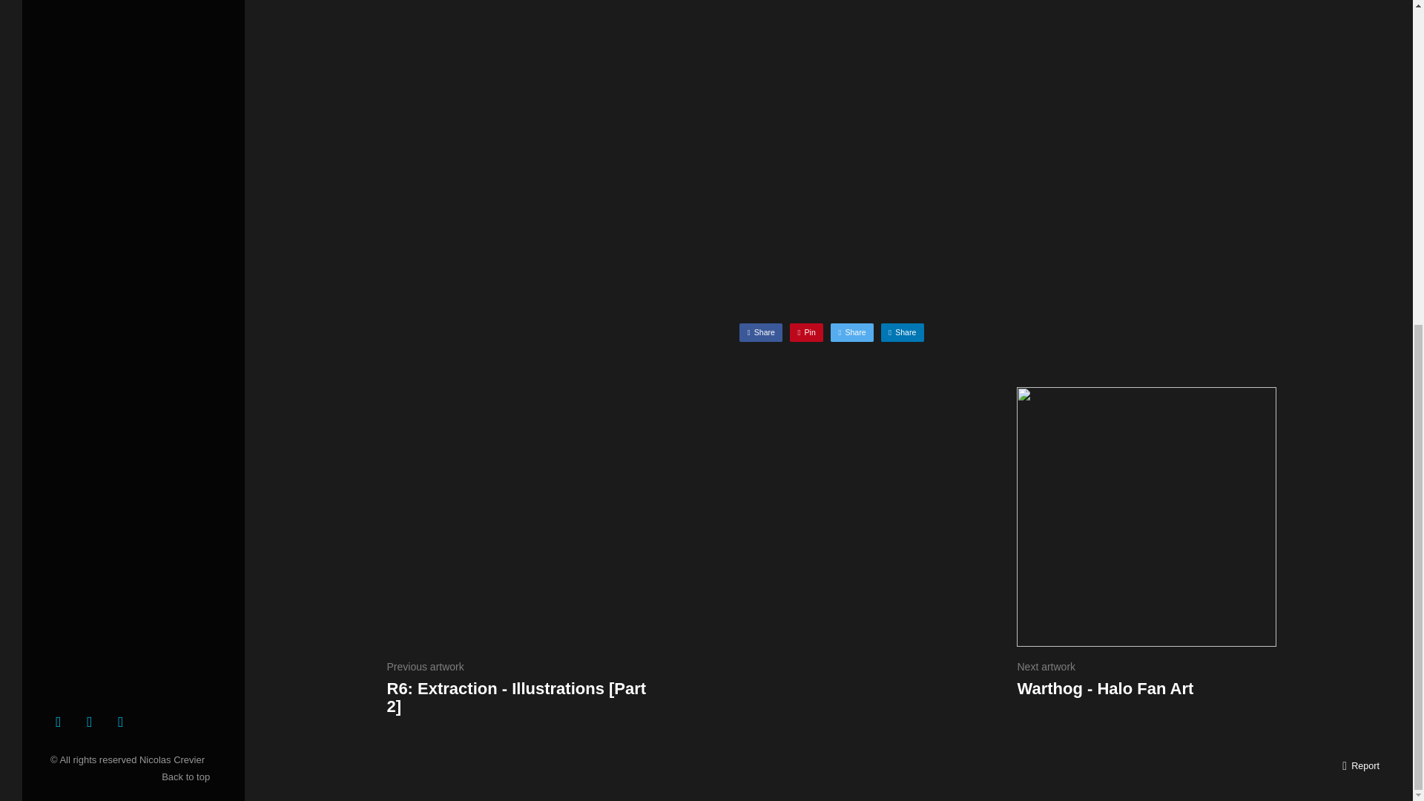 Image resolution: width=1424 pixels, height=801 pixels. Describe the element at coordinates (851, 332) in the screenshot. I see `Share` at that location.